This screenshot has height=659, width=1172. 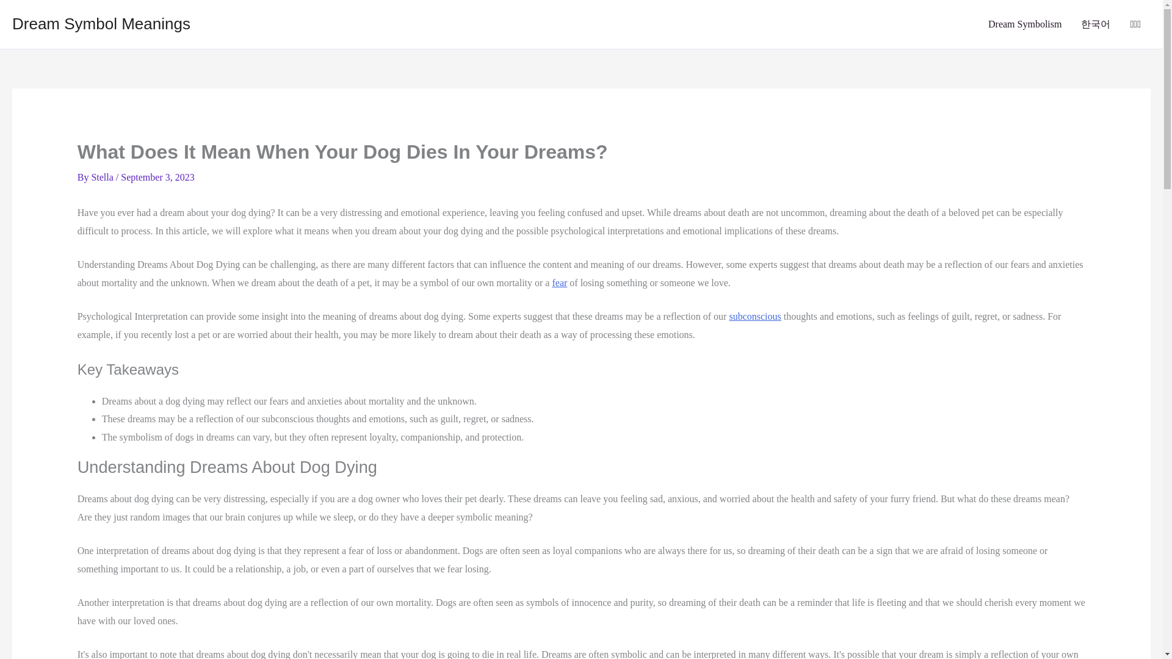 What do you see at coordinates (559, 282) in the screenshot?
I see `Posts tagged with Fear` at bounding box center [559, 282].